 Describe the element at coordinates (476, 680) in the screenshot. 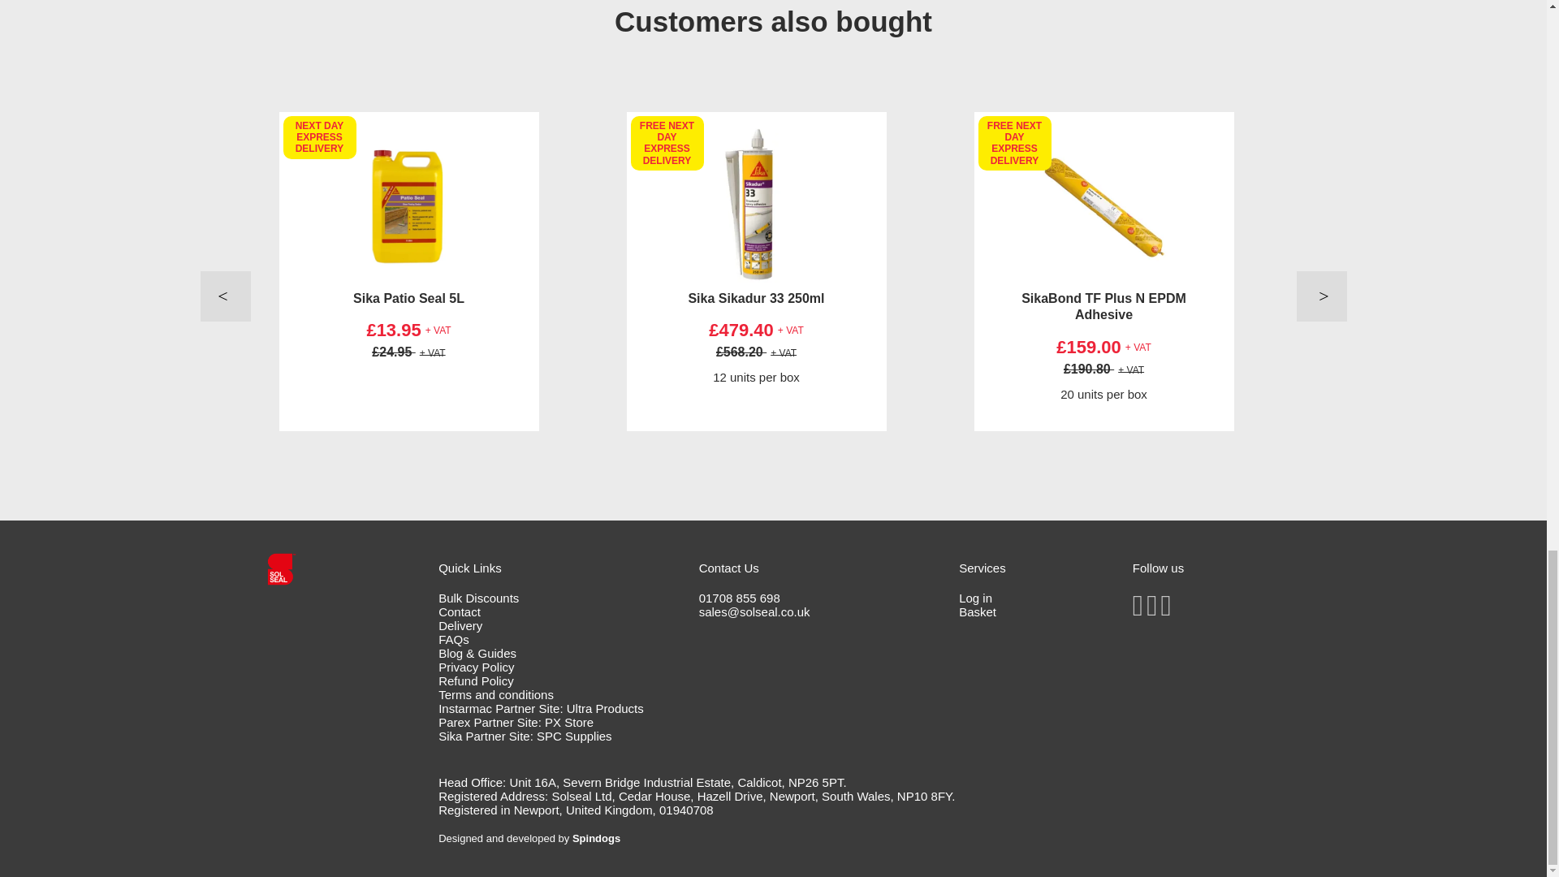

I see `Refund Policy` at that location.